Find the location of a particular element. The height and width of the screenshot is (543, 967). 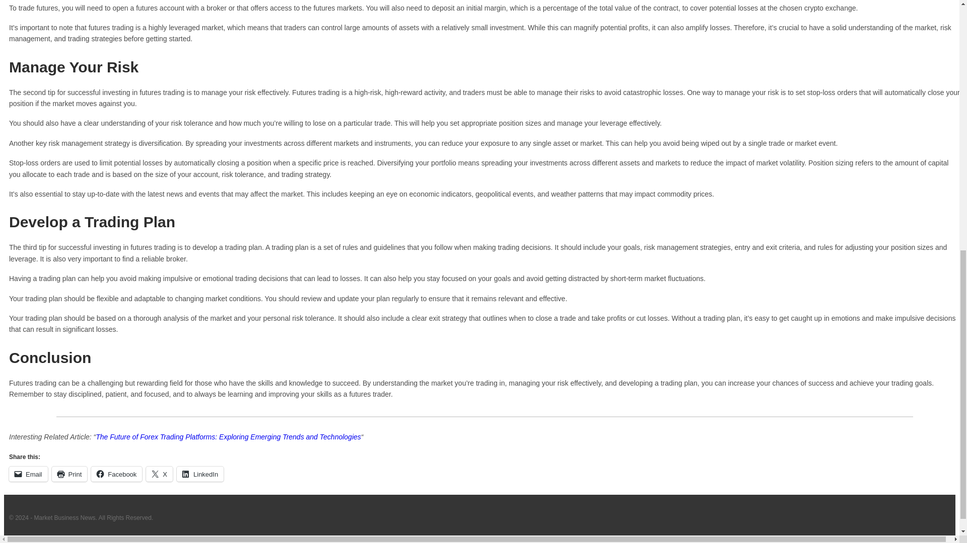

Click to print is located at coordinates (70, 474).